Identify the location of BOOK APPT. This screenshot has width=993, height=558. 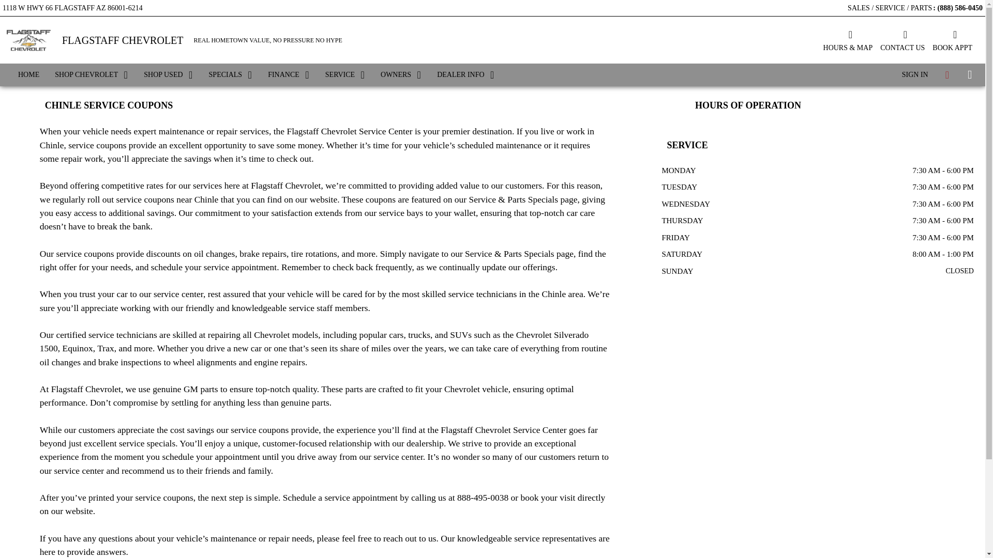
(952, 39).